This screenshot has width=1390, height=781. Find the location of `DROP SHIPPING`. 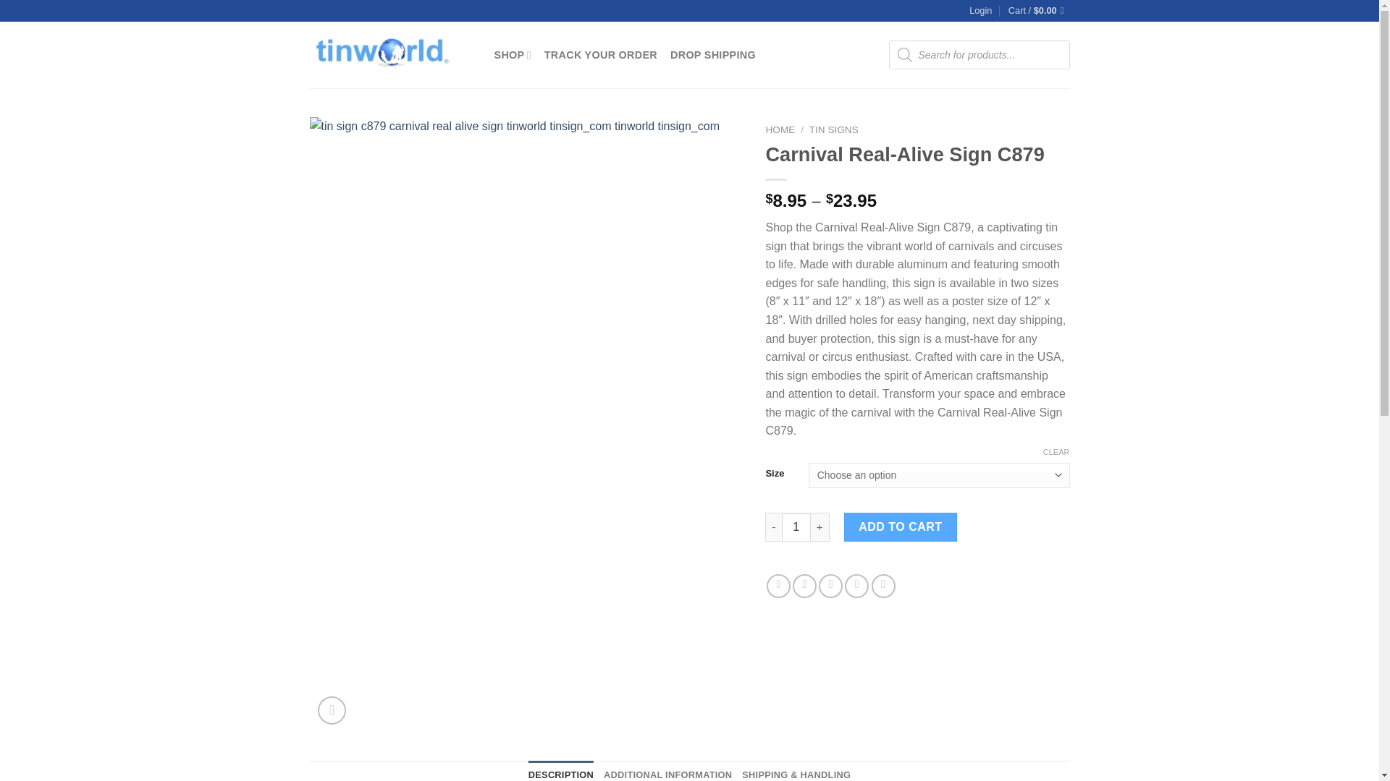

DROP SHIPPING is located at coordinates (712, 55).